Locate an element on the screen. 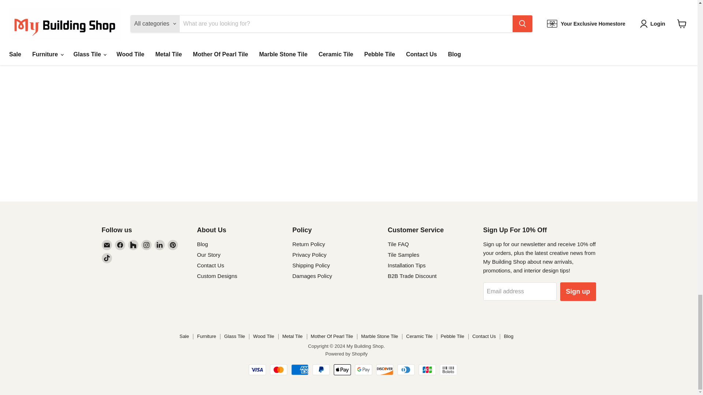  PayPal is located at coordinates (321, 369).